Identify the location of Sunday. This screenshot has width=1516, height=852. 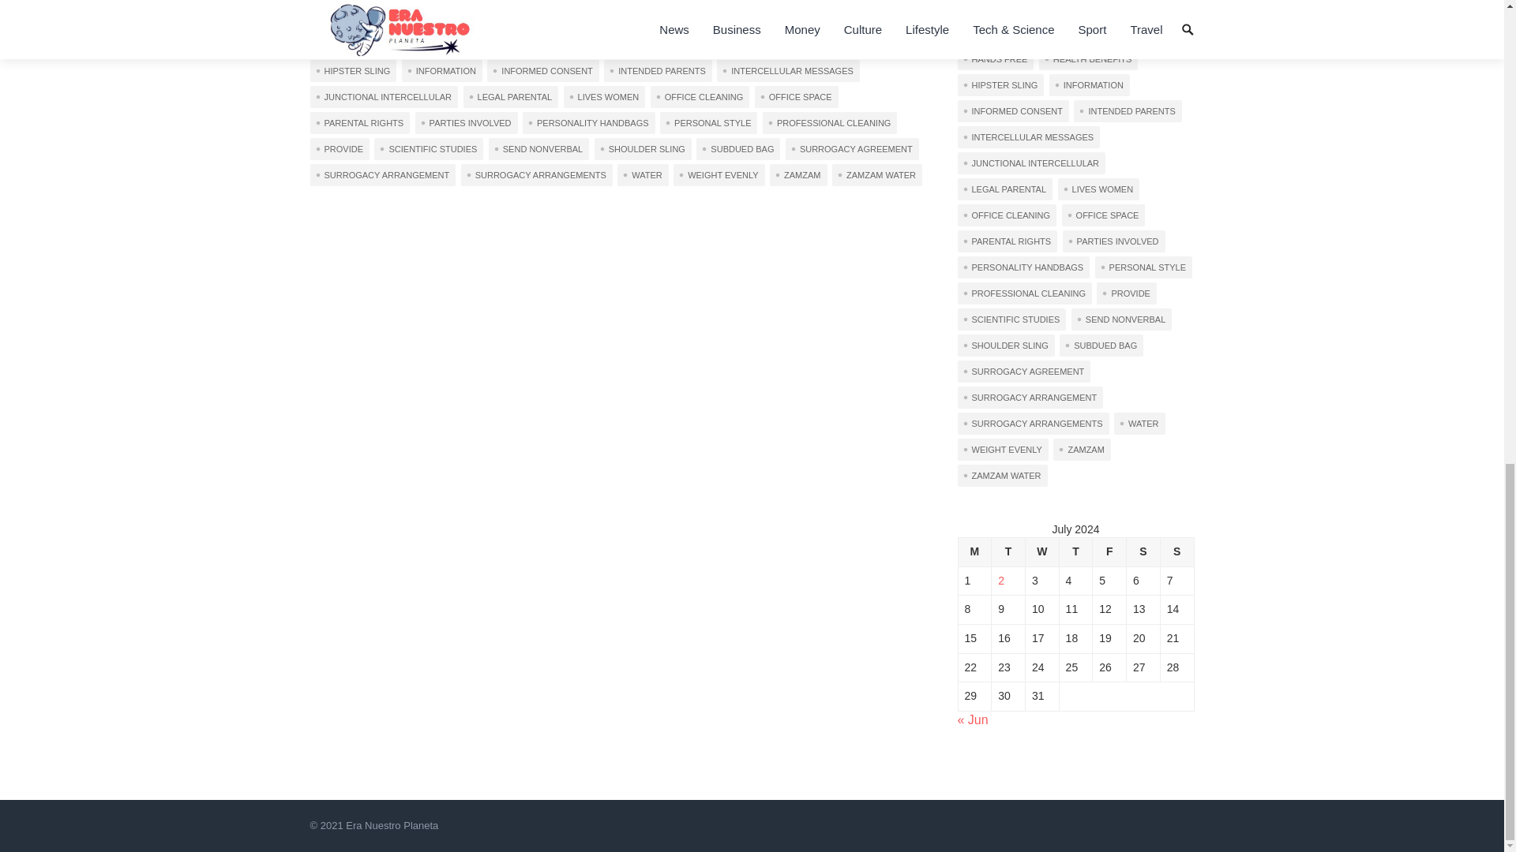
(1176, 552).